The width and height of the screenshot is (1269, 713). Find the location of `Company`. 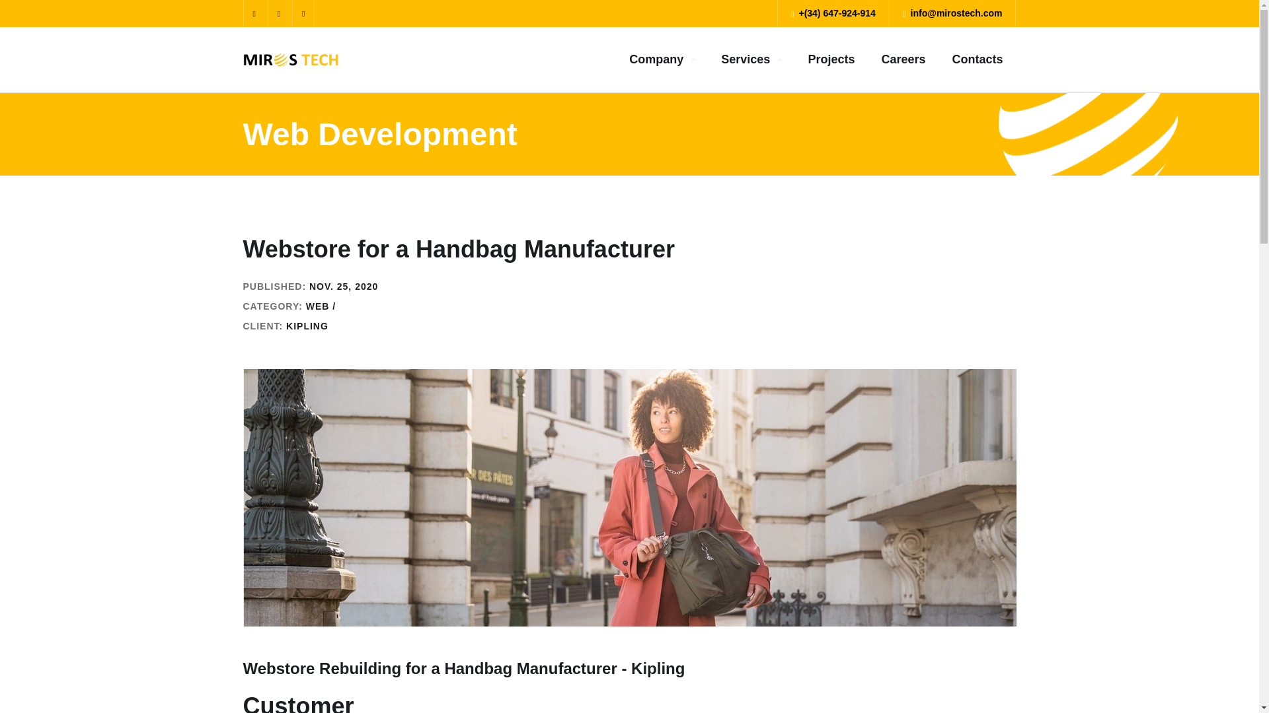

Company is located at coordinates (662, 59).